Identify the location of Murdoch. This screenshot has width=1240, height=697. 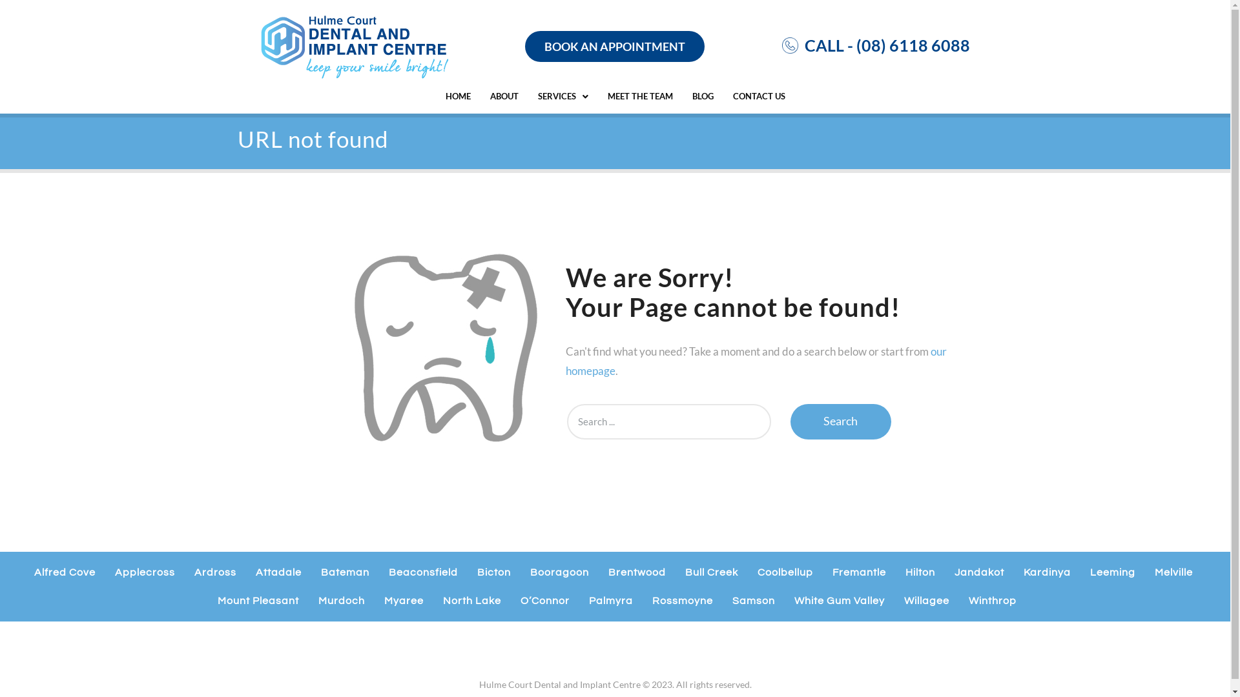
(341, 601).